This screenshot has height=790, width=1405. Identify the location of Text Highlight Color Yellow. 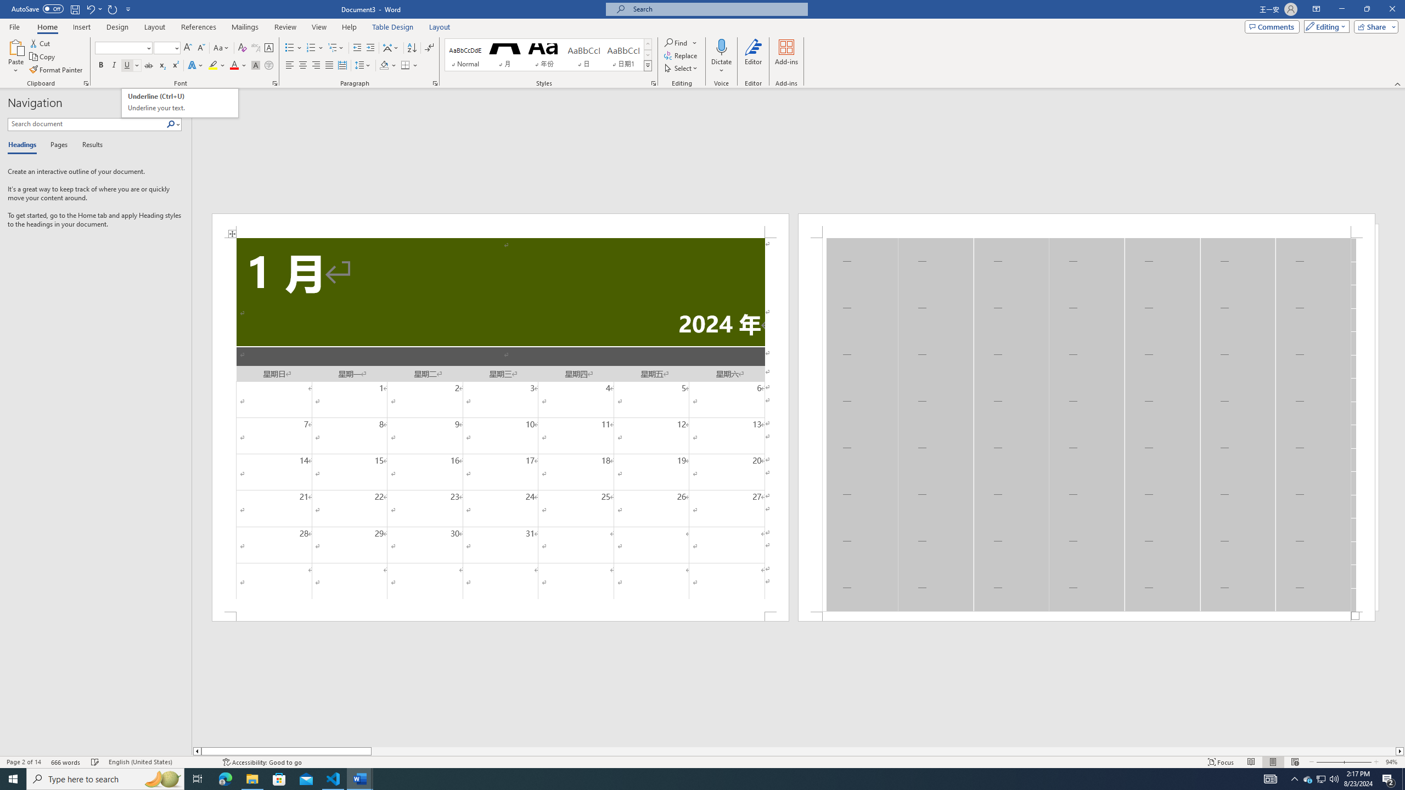
(213, 66).